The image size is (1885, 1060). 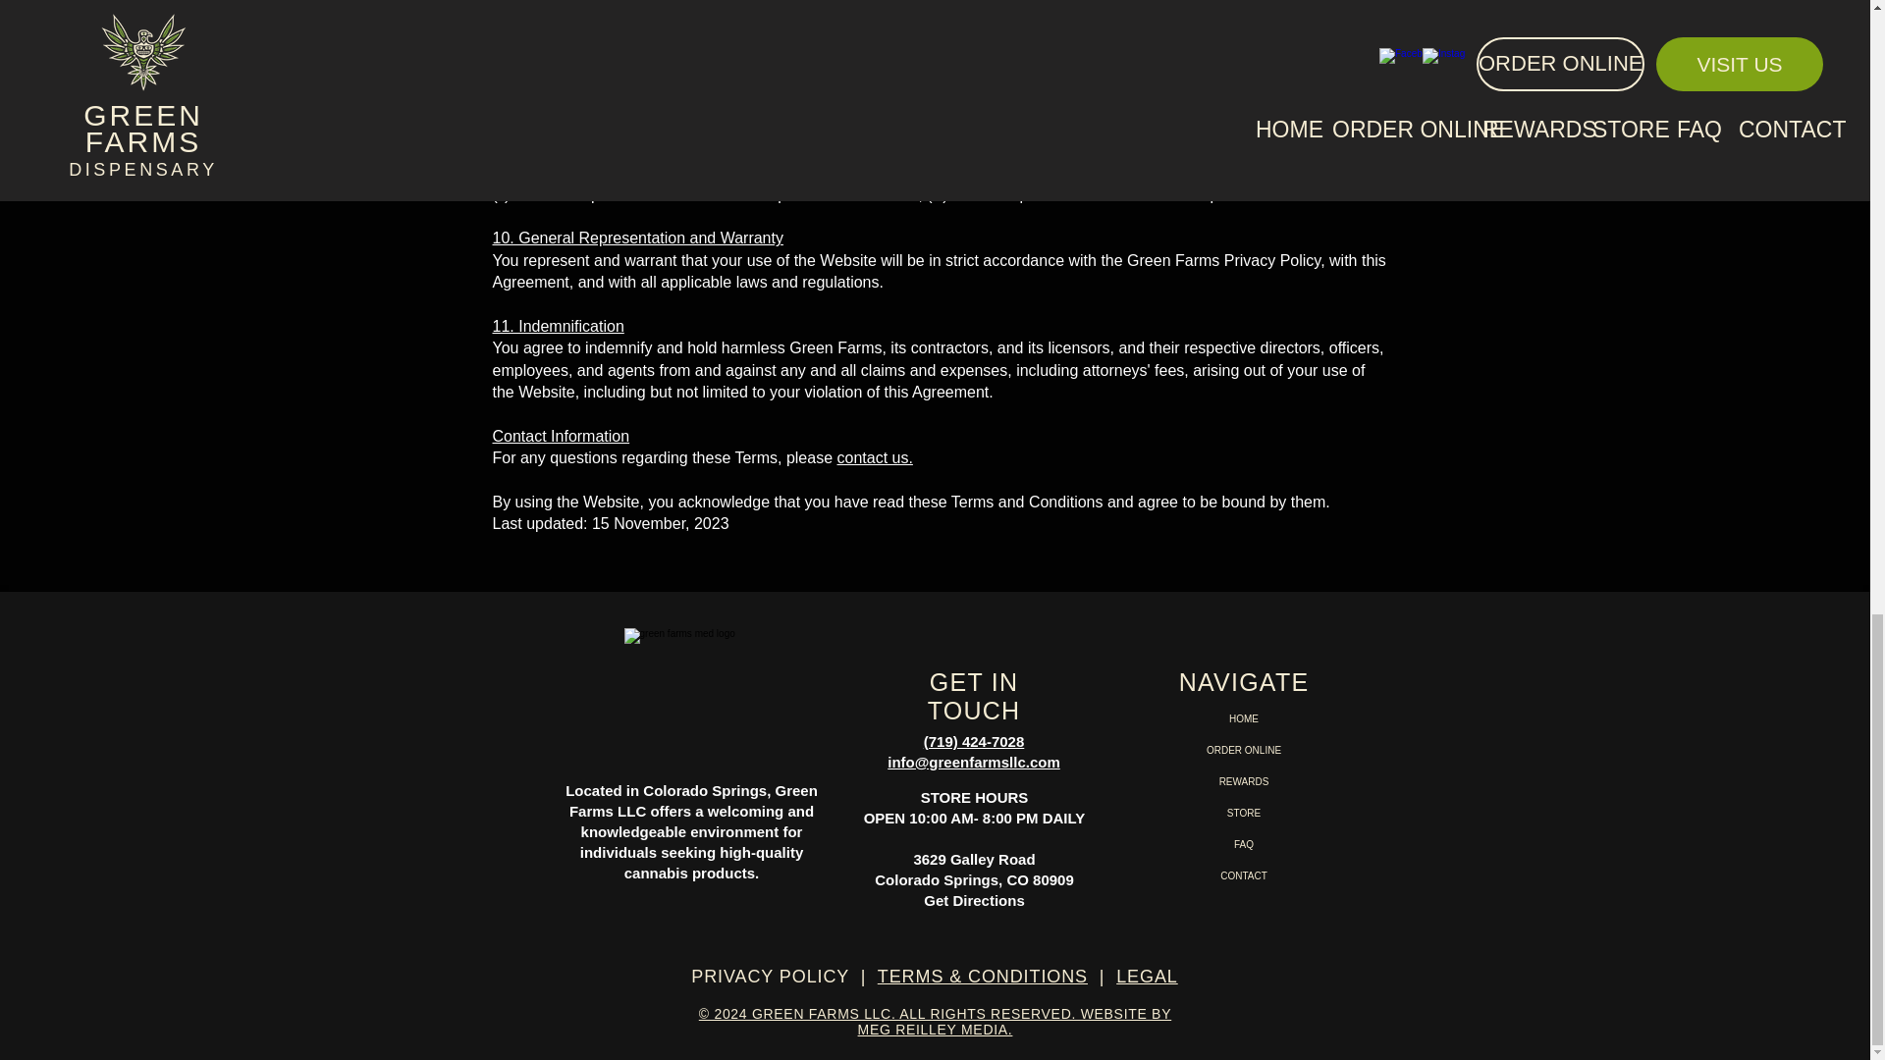 I want to click on CONTACT, so click(x=1243, y=875).